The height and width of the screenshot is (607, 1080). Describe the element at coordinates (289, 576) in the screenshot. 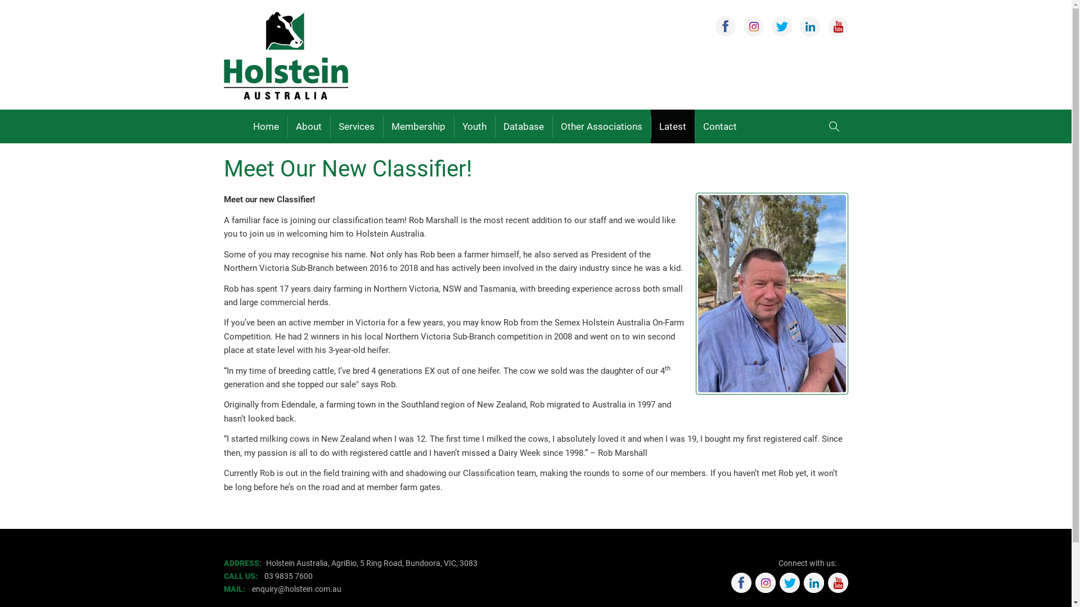

I see `03 9835 7600` at that location.